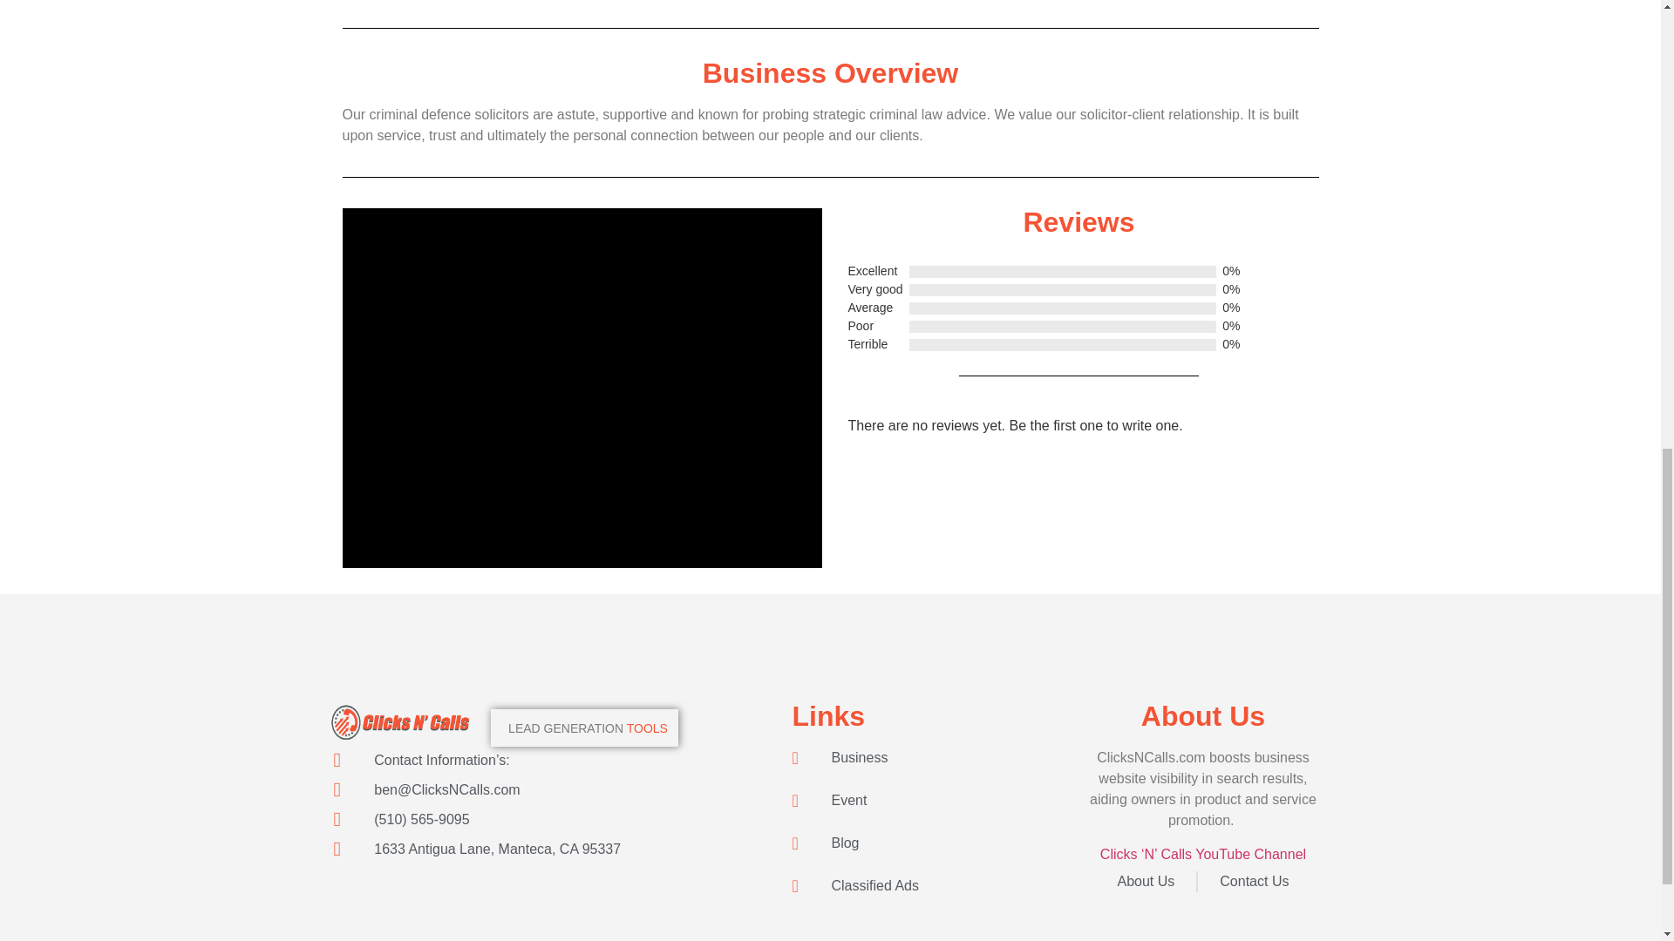 The height and width of the screenshot is (941, 1674). What do you see at coordinates (935, 800) in the screenshot?
I see `Event` at bounding box center [935, 800].